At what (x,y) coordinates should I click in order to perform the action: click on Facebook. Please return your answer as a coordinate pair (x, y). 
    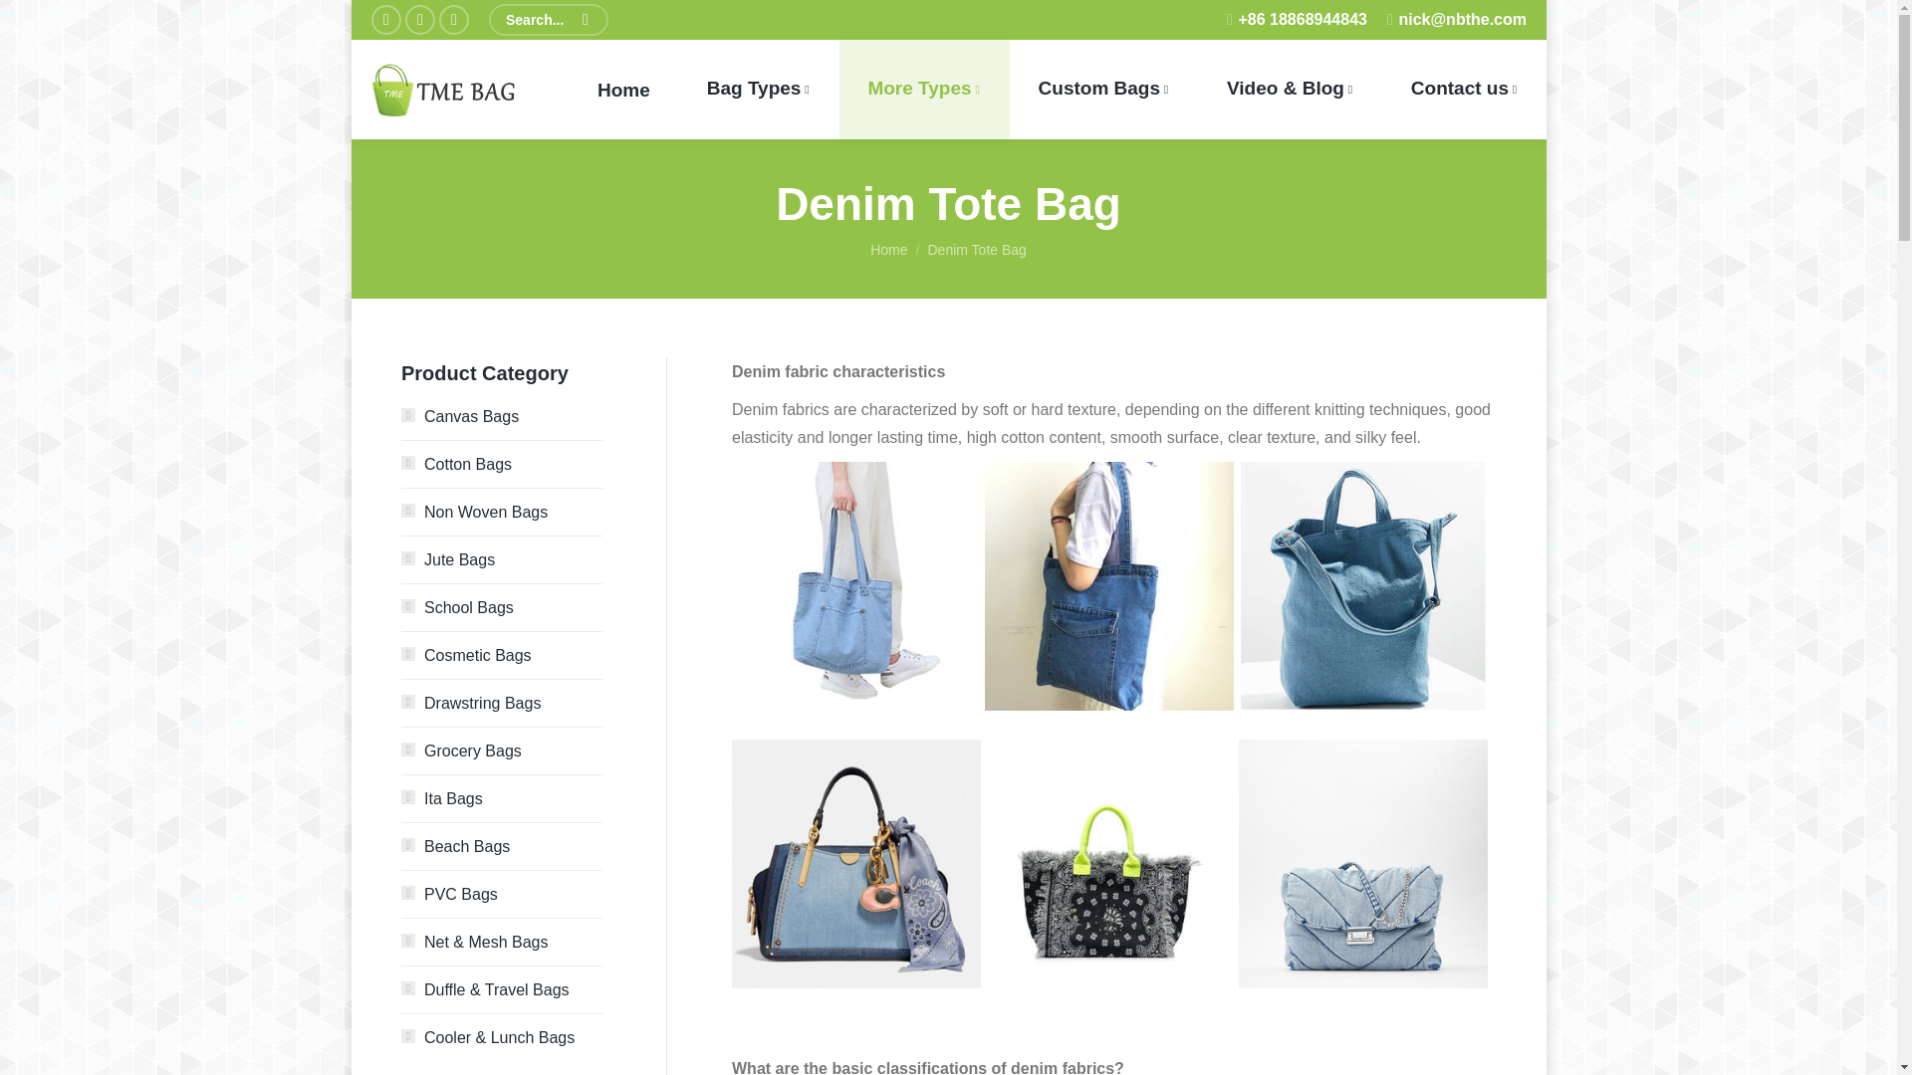
    Looking at the image, I should click on (384, 20).